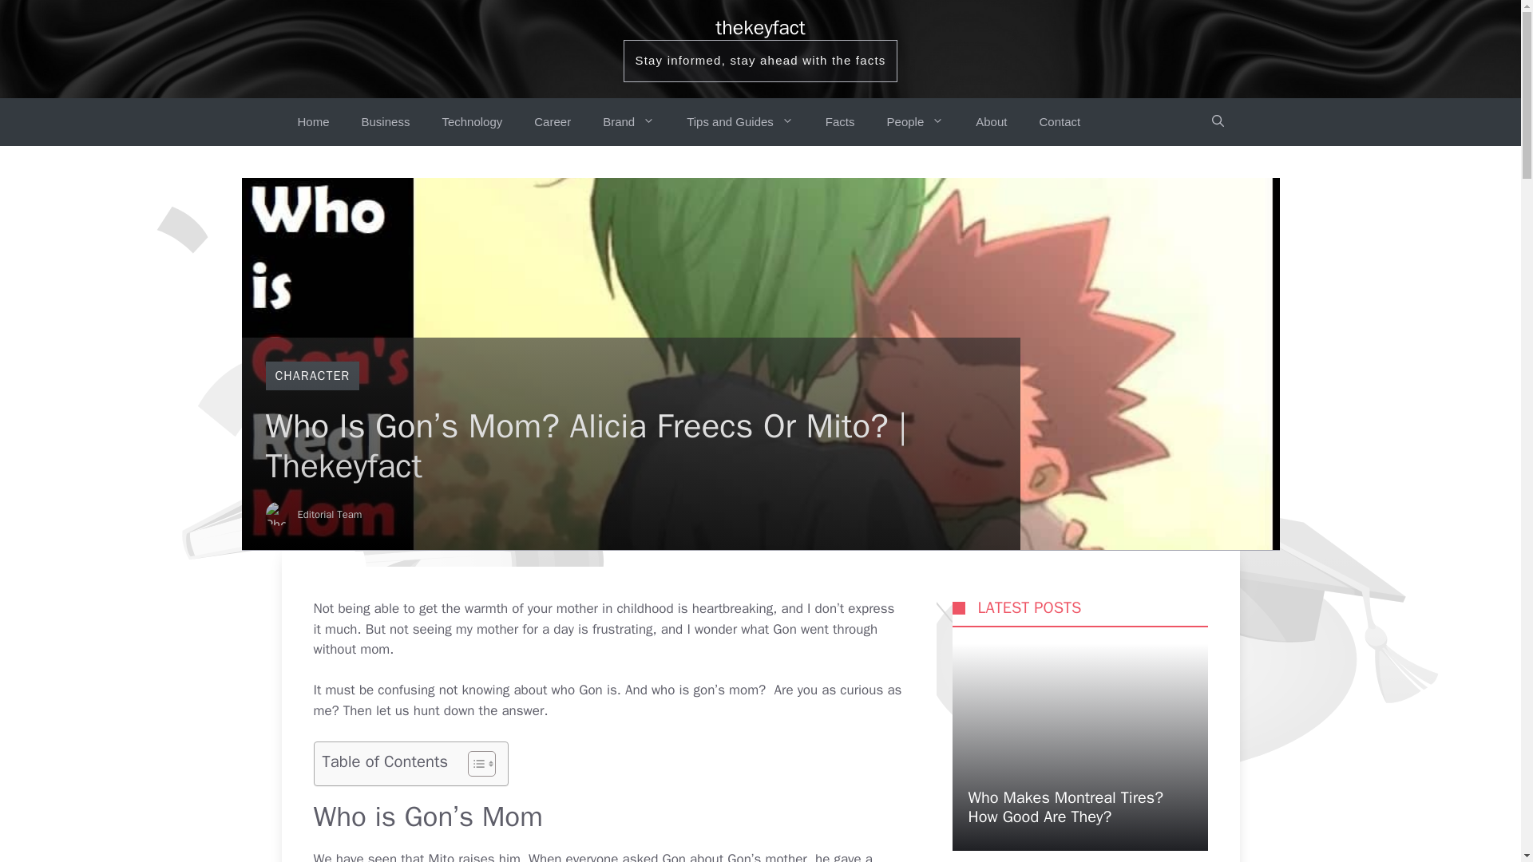 The image size is (1533, 862). Describe the element at coordinates (840, 121) in the screenshot. I see `Facts` at that location.